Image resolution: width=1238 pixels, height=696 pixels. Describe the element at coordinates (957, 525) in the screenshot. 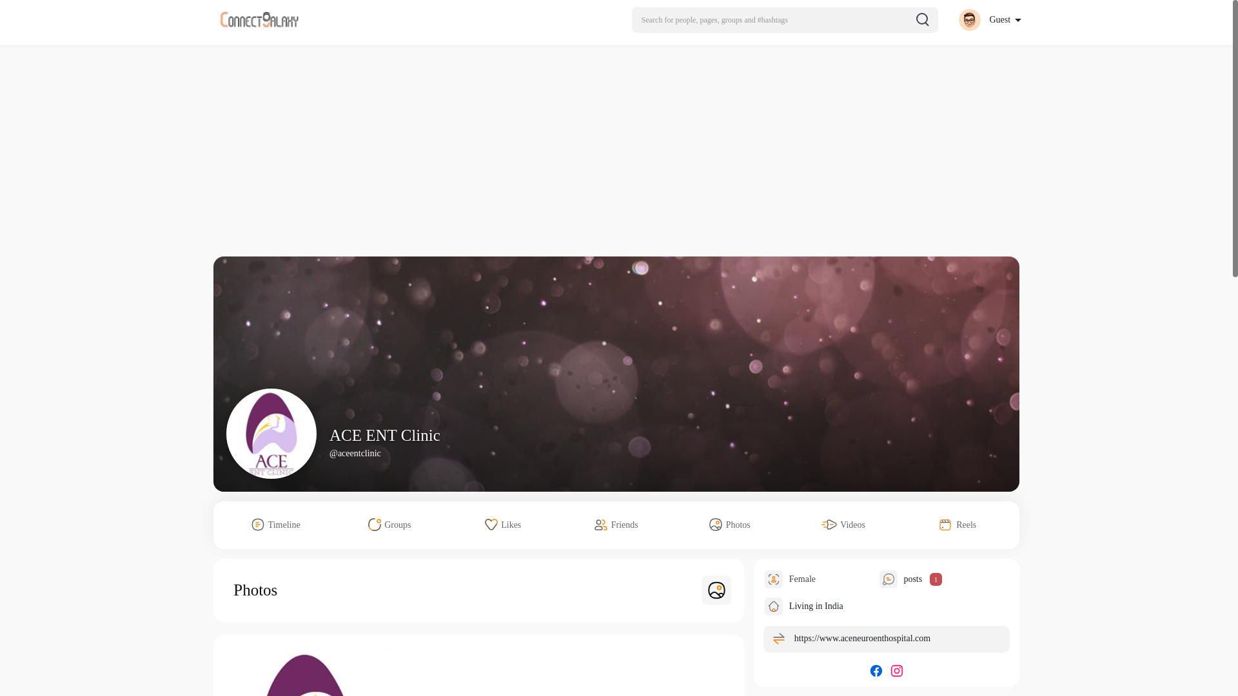

I see `Reels` at that location.